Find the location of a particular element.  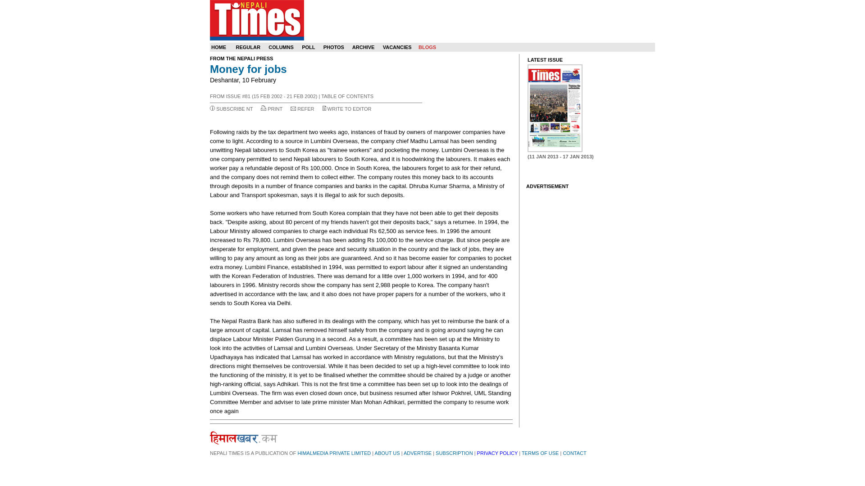

SUBSCRIBE NT is located at coordinates (234, 109).